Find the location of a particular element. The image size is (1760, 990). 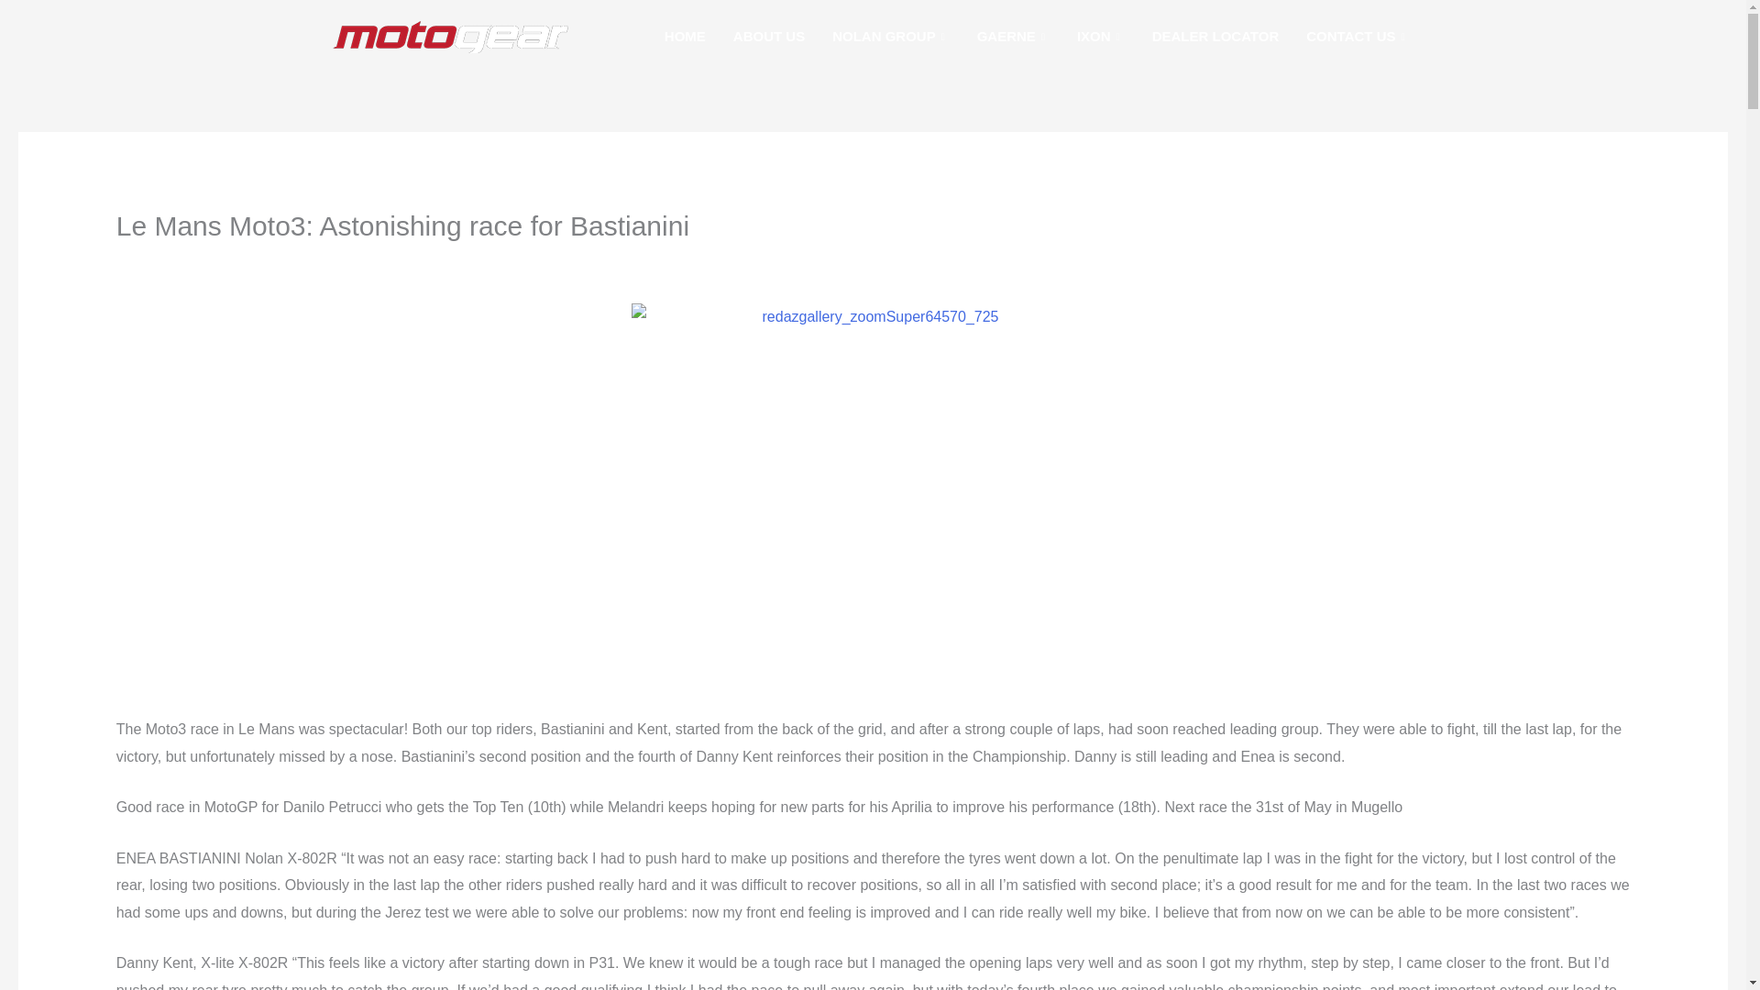

ABOUT US is located at coordinates (768, 37).